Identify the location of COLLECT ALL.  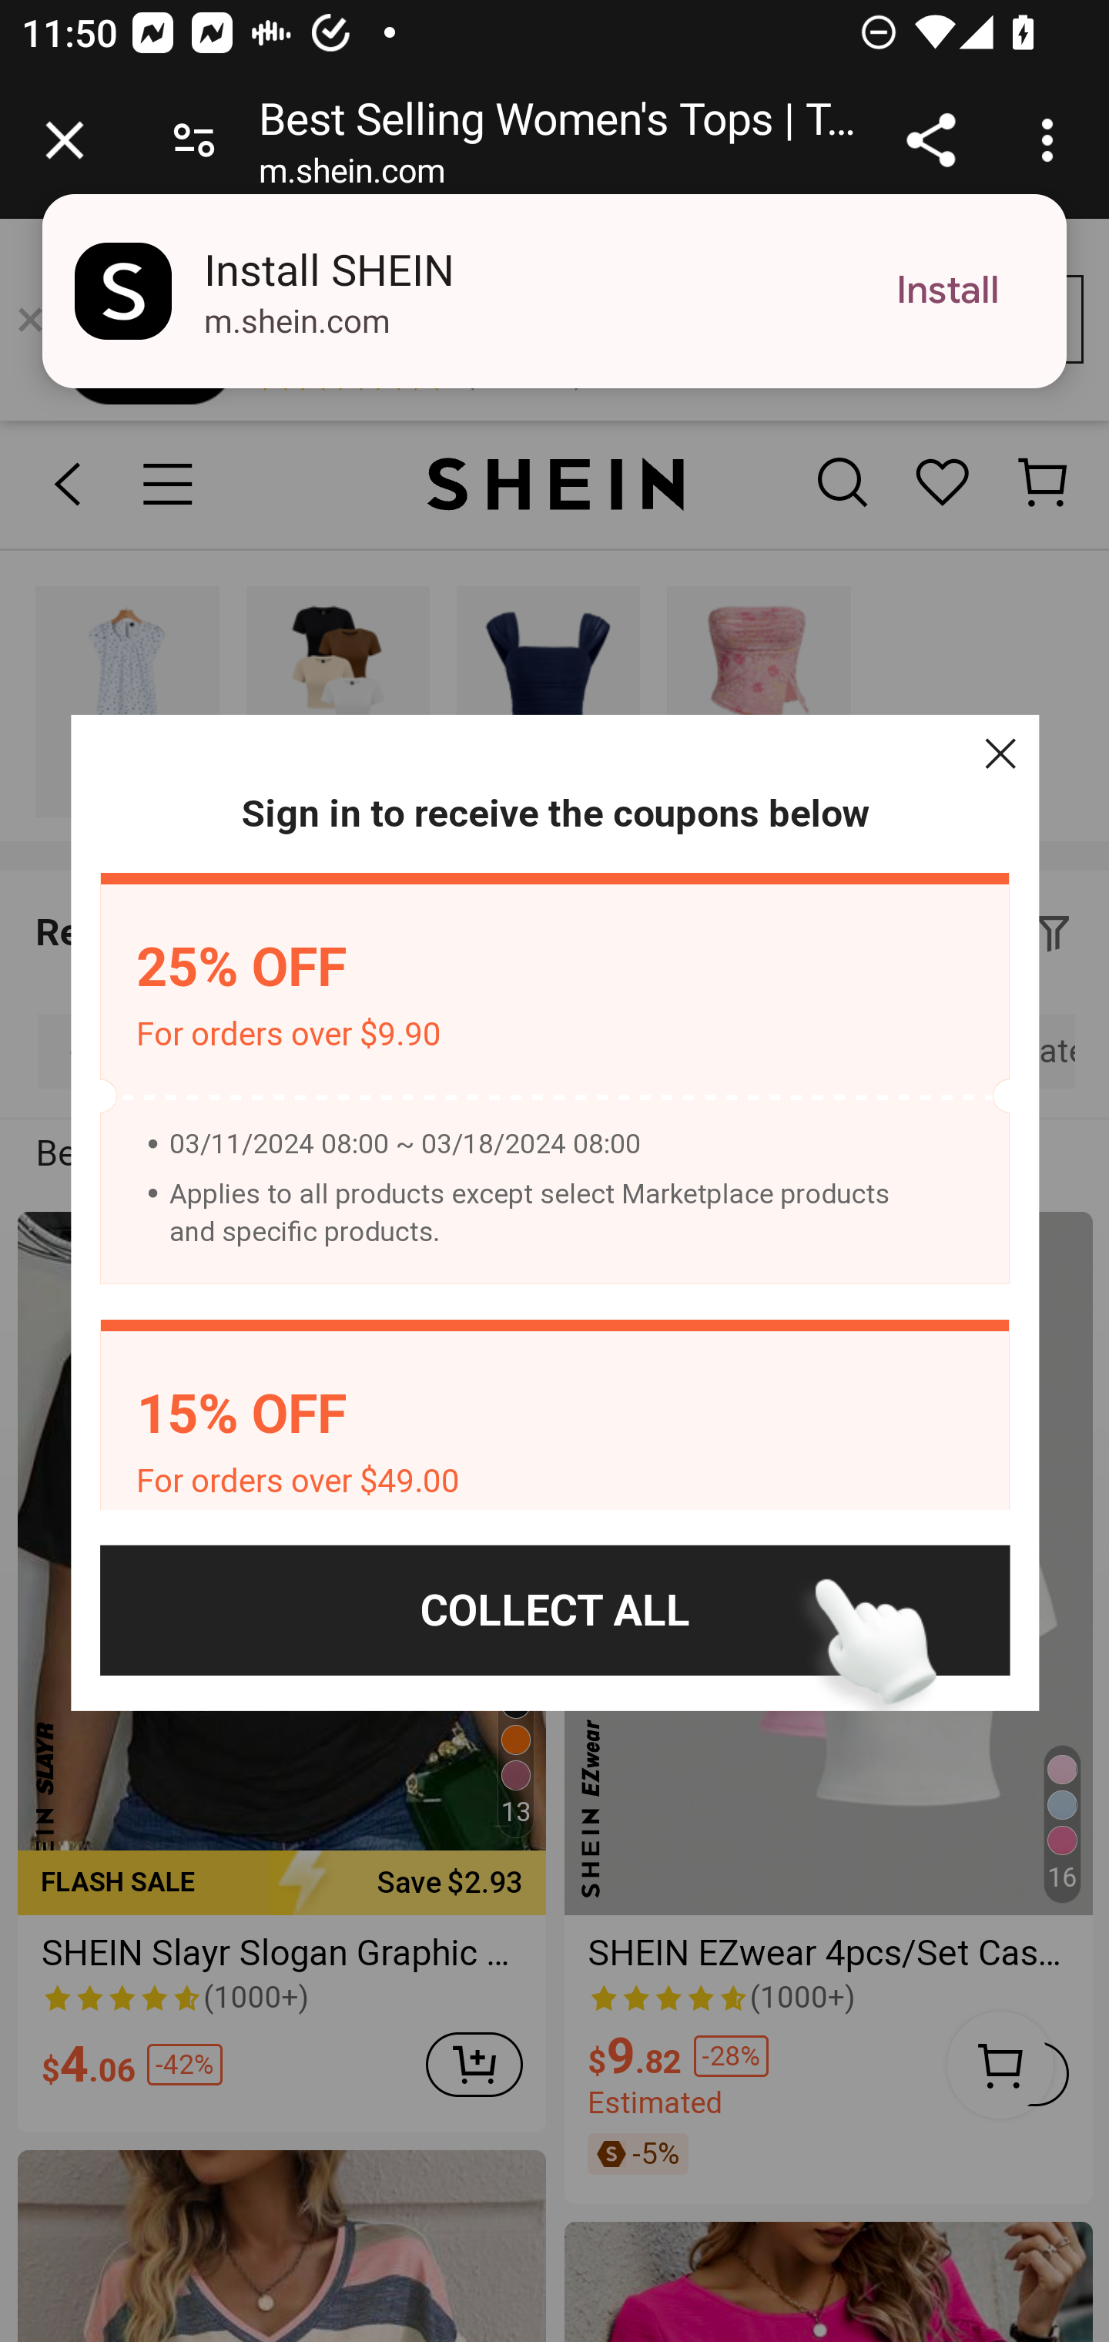
(554, 1610).